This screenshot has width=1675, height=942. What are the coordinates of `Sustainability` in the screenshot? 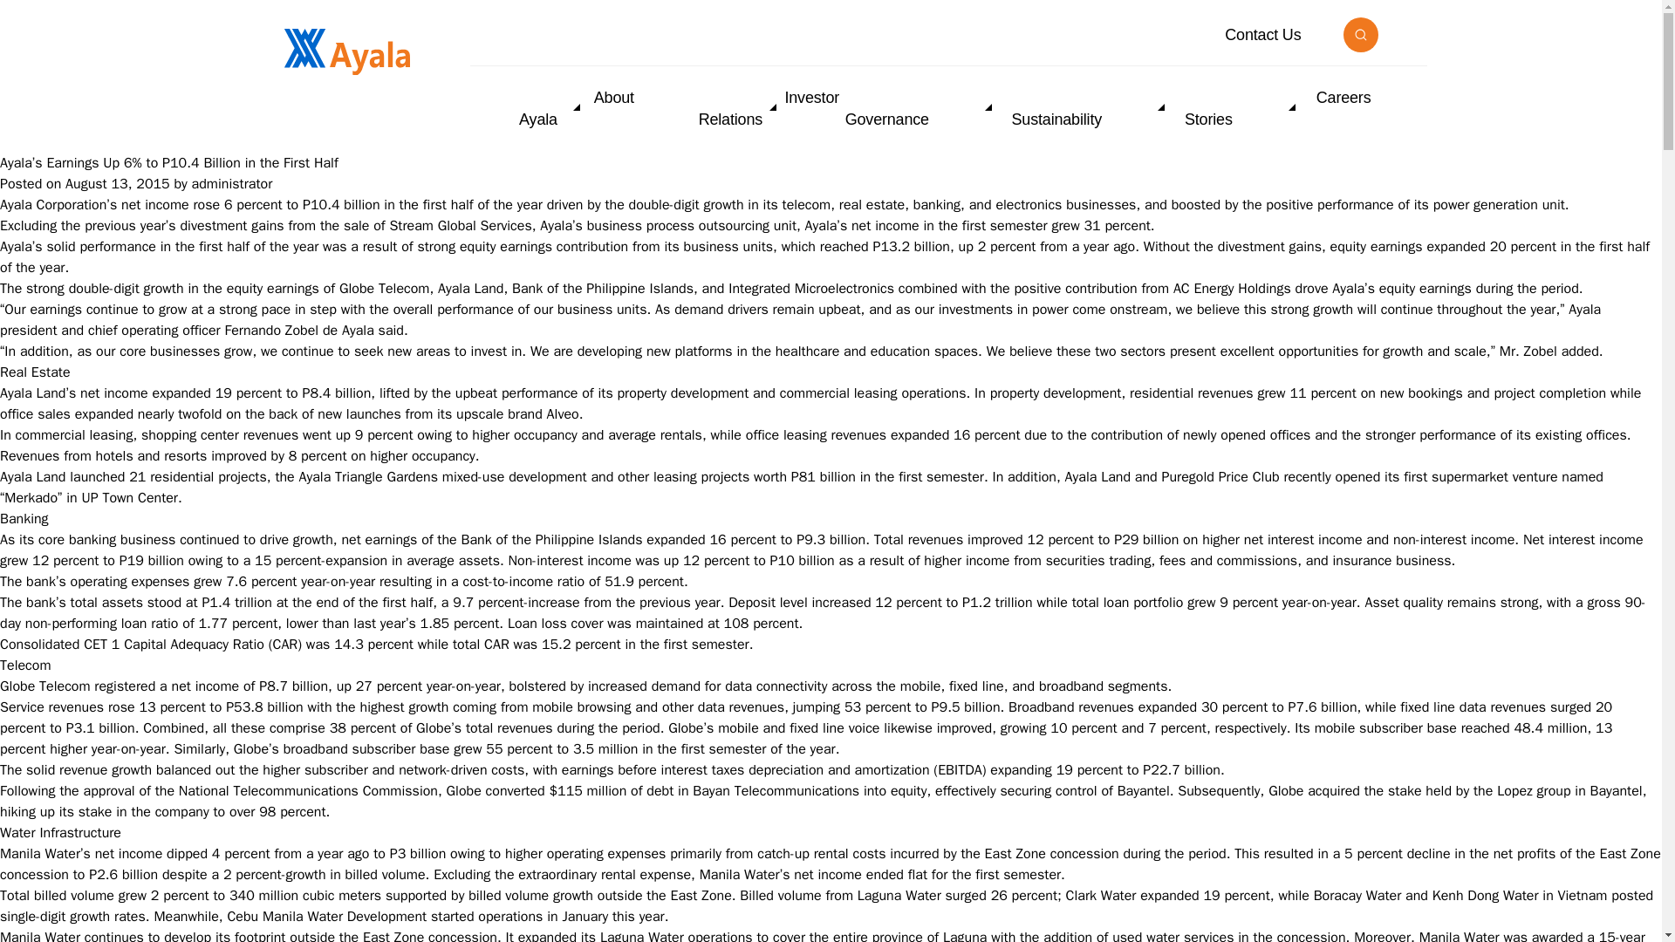 It's located at (1095, 108).